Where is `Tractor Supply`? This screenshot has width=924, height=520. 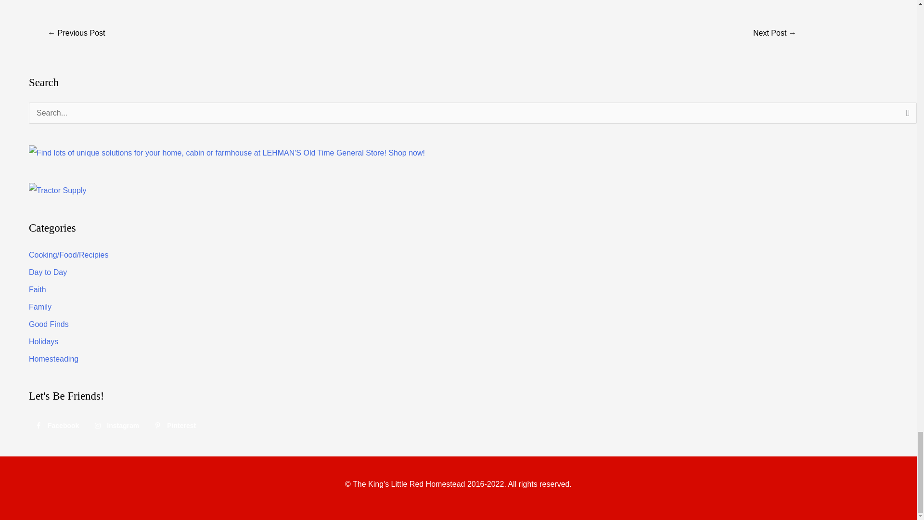
Tractor Supply is located at coordinates (57, 191).